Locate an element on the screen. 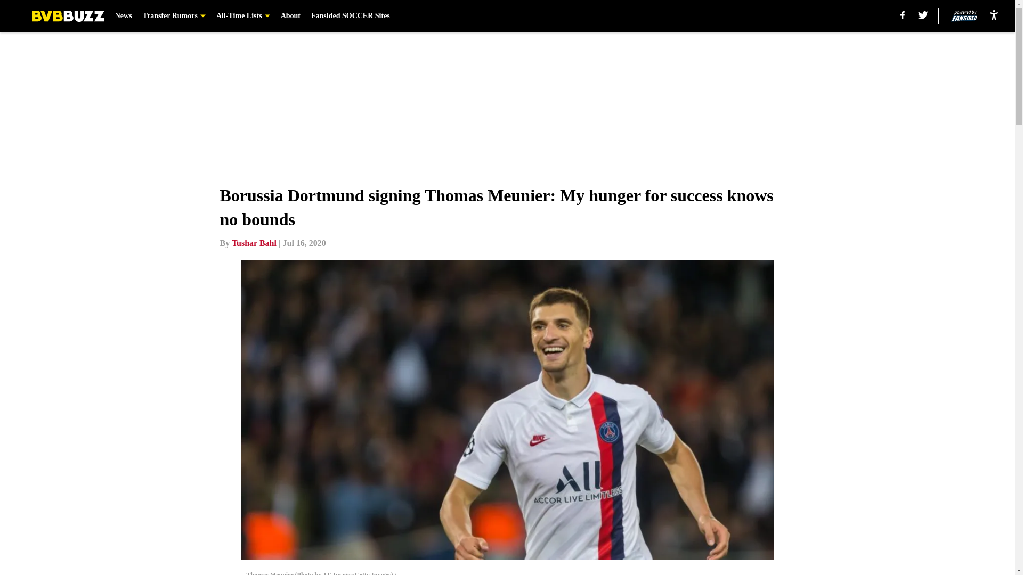 The height and width of the screenshot is (575, 1023). Fansided SOCCER Sites is located at coordinates (350, 16).